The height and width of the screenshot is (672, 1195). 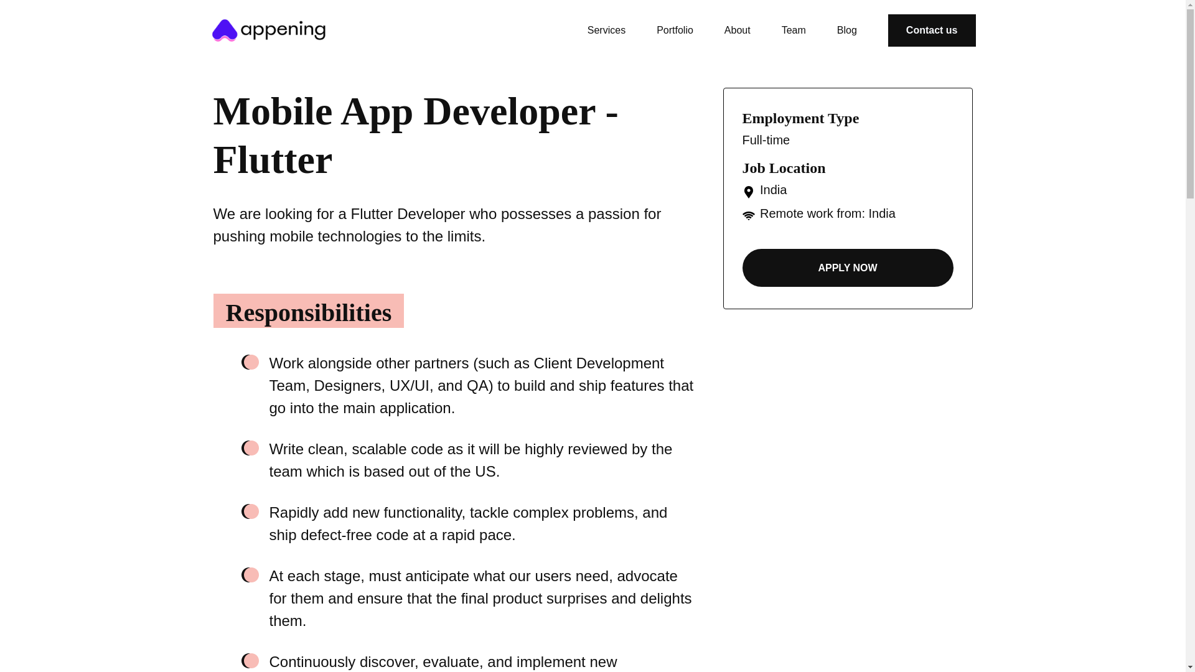 I want to click on Contact us, so click(x=932, y=30).